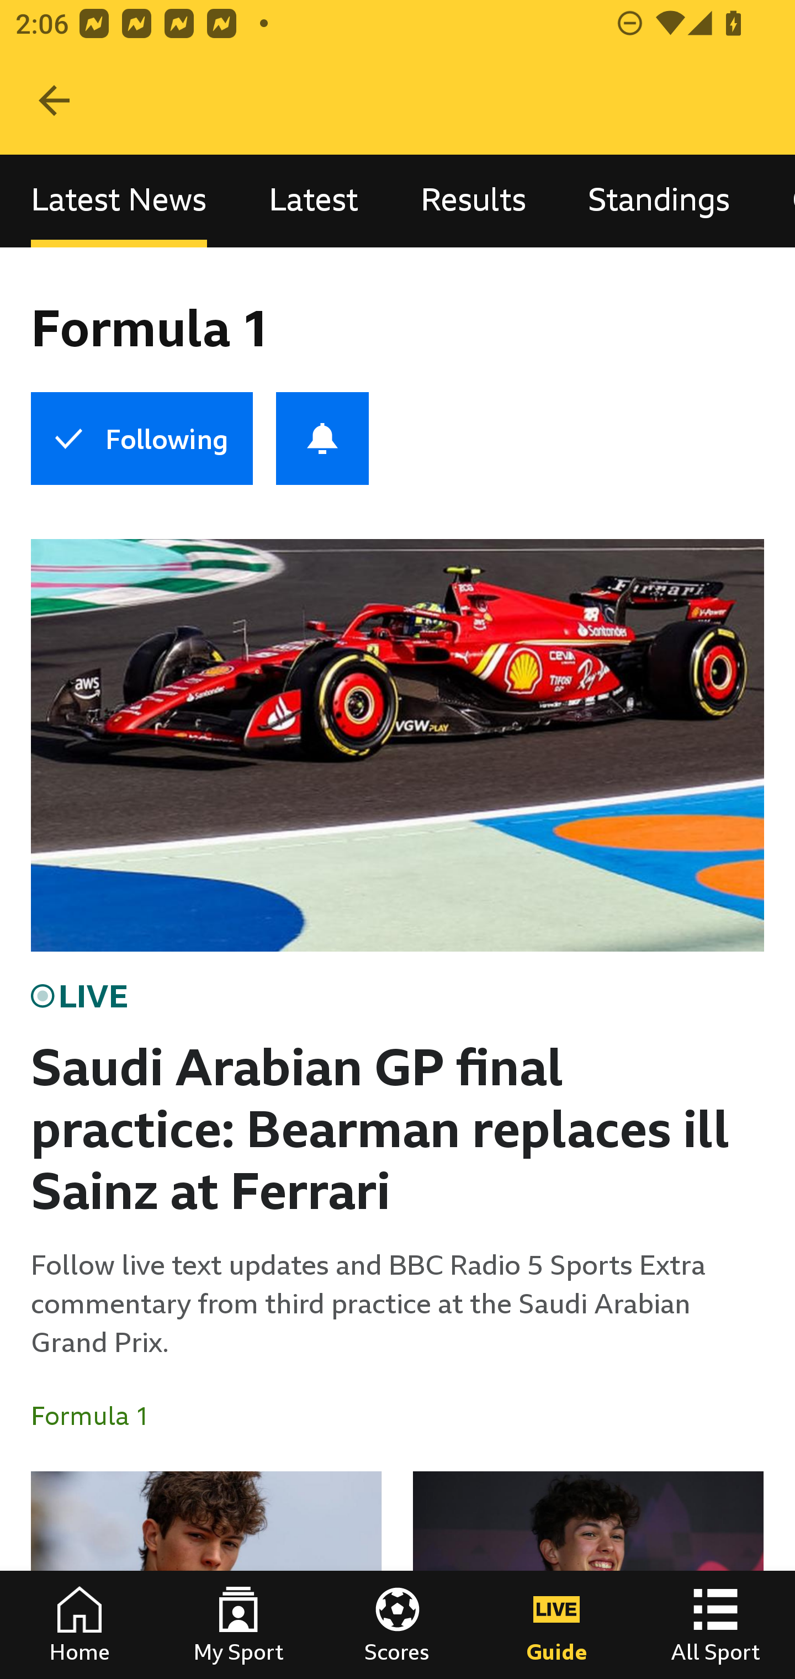 The image size is (795, 1679). What do you see at coordinates (54, 101) in the screenshot?
I see `Navigate up` at bounding box center [54, 101].